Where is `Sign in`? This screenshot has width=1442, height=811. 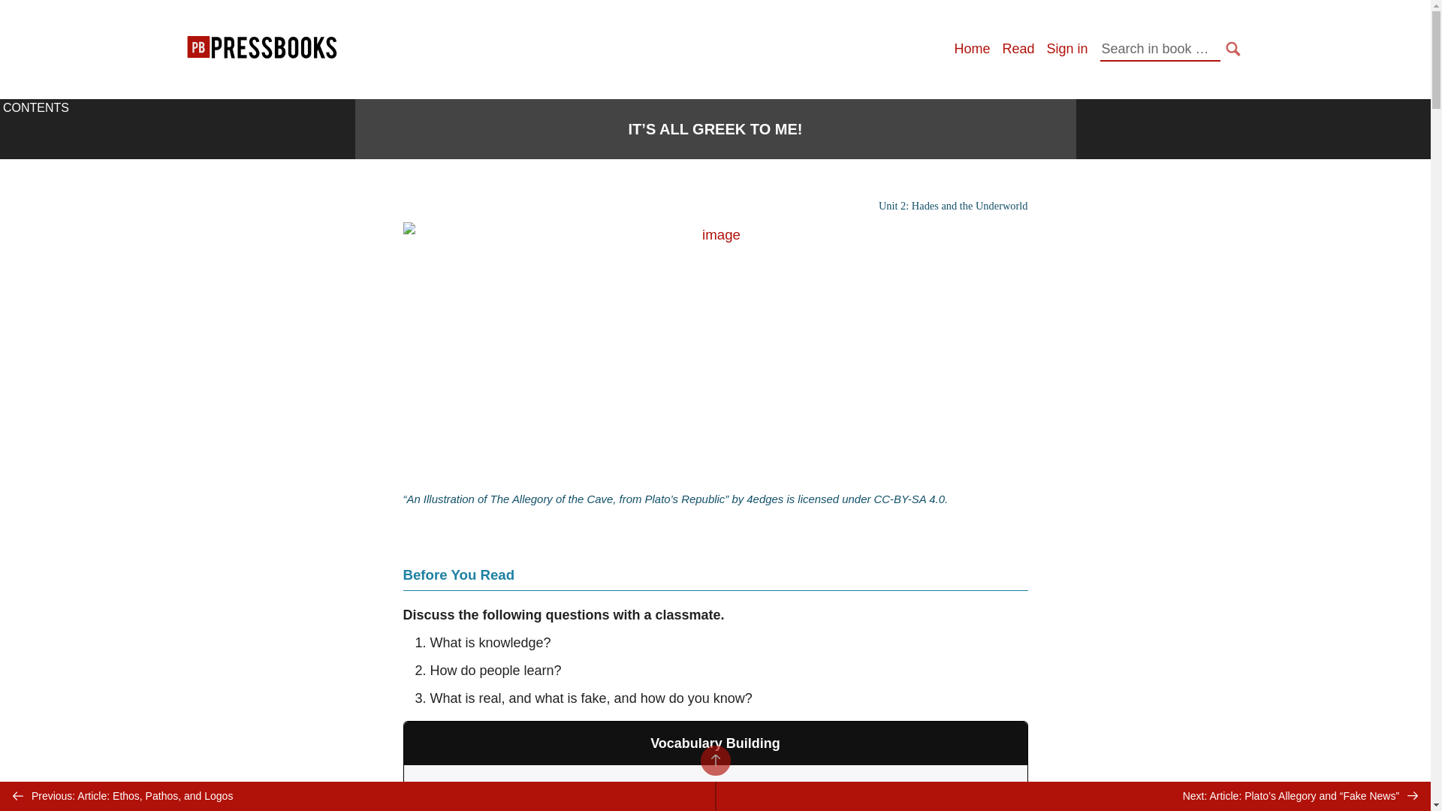 Sign in is located at coordinates (1066, 48).